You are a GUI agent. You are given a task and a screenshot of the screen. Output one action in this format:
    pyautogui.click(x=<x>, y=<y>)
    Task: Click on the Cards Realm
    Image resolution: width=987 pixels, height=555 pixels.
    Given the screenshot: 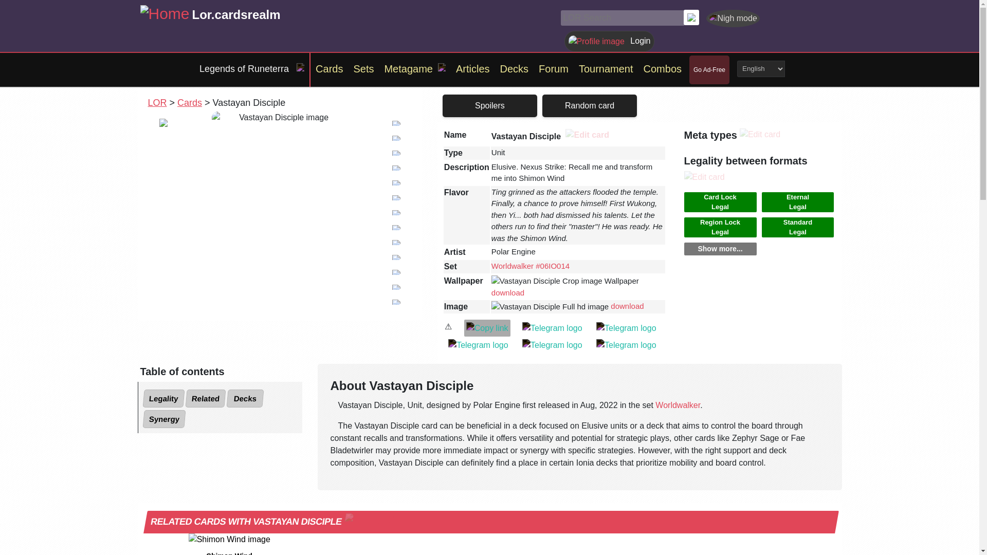 What is the action you would take?
    pyautogui.click(x=164, y=13)
    